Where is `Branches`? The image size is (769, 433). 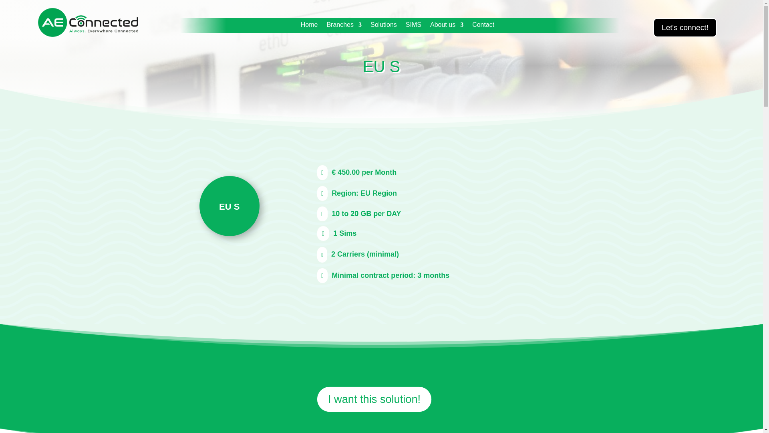 Branches is located at coordinates (344, 26).